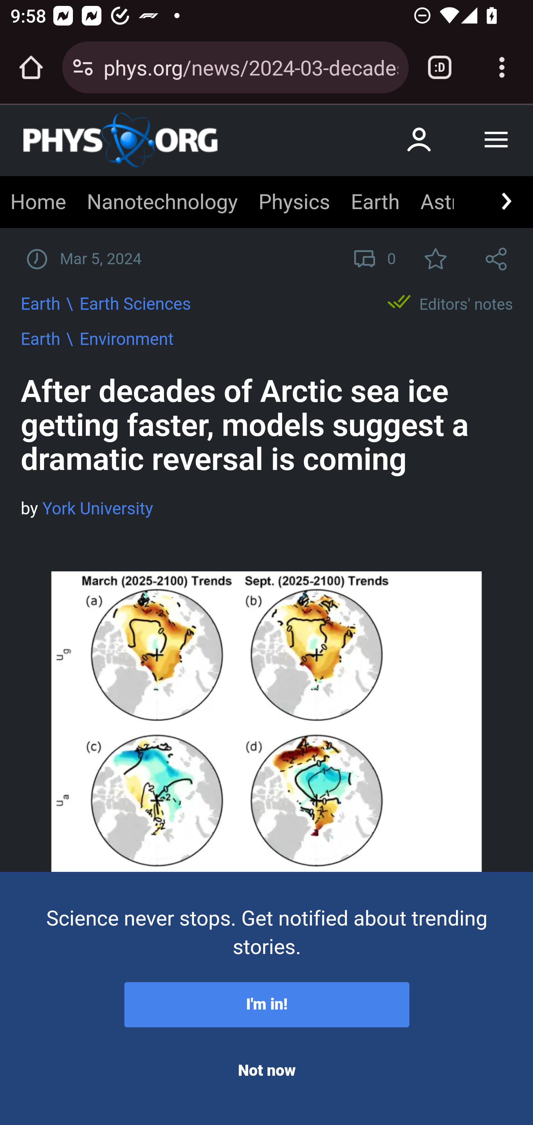 The width and height of the screenshot is (533, 1125). Describe the element at coordinates (294, 202) in the screenshot. I see `Physics` at that location.